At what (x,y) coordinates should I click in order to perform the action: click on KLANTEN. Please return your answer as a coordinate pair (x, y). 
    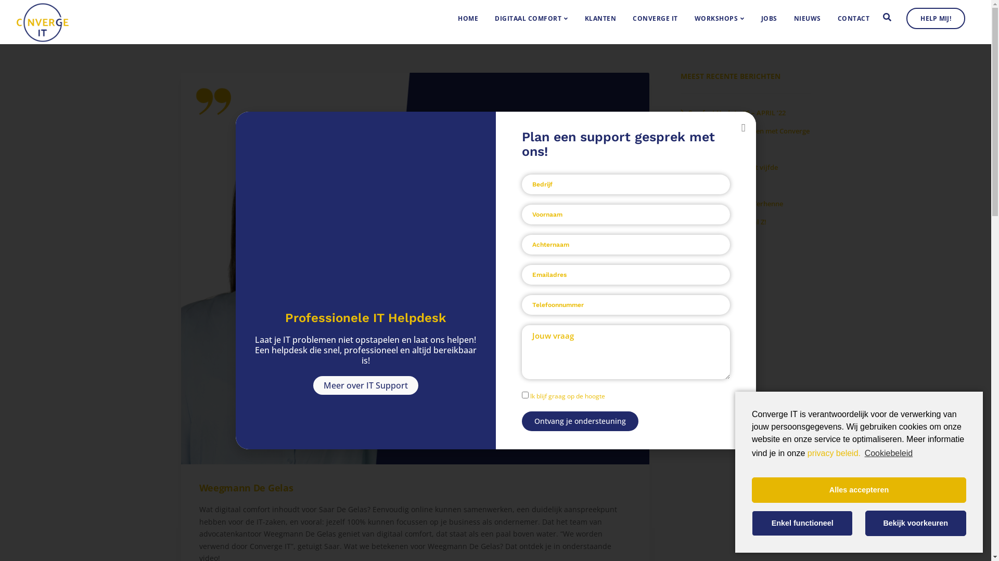
    Looking at the image, I should click on (600, 18).